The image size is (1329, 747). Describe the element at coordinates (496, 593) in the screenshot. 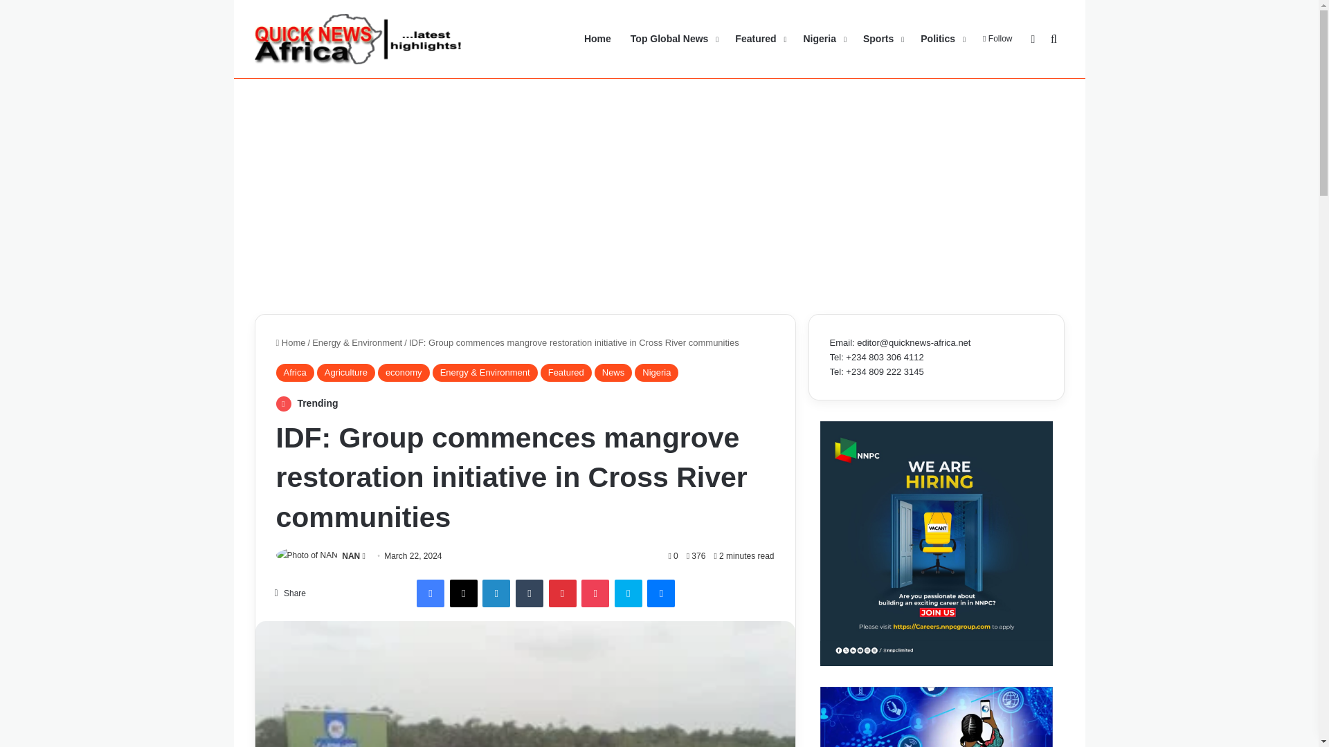

I see `LinkedIn` at that location.